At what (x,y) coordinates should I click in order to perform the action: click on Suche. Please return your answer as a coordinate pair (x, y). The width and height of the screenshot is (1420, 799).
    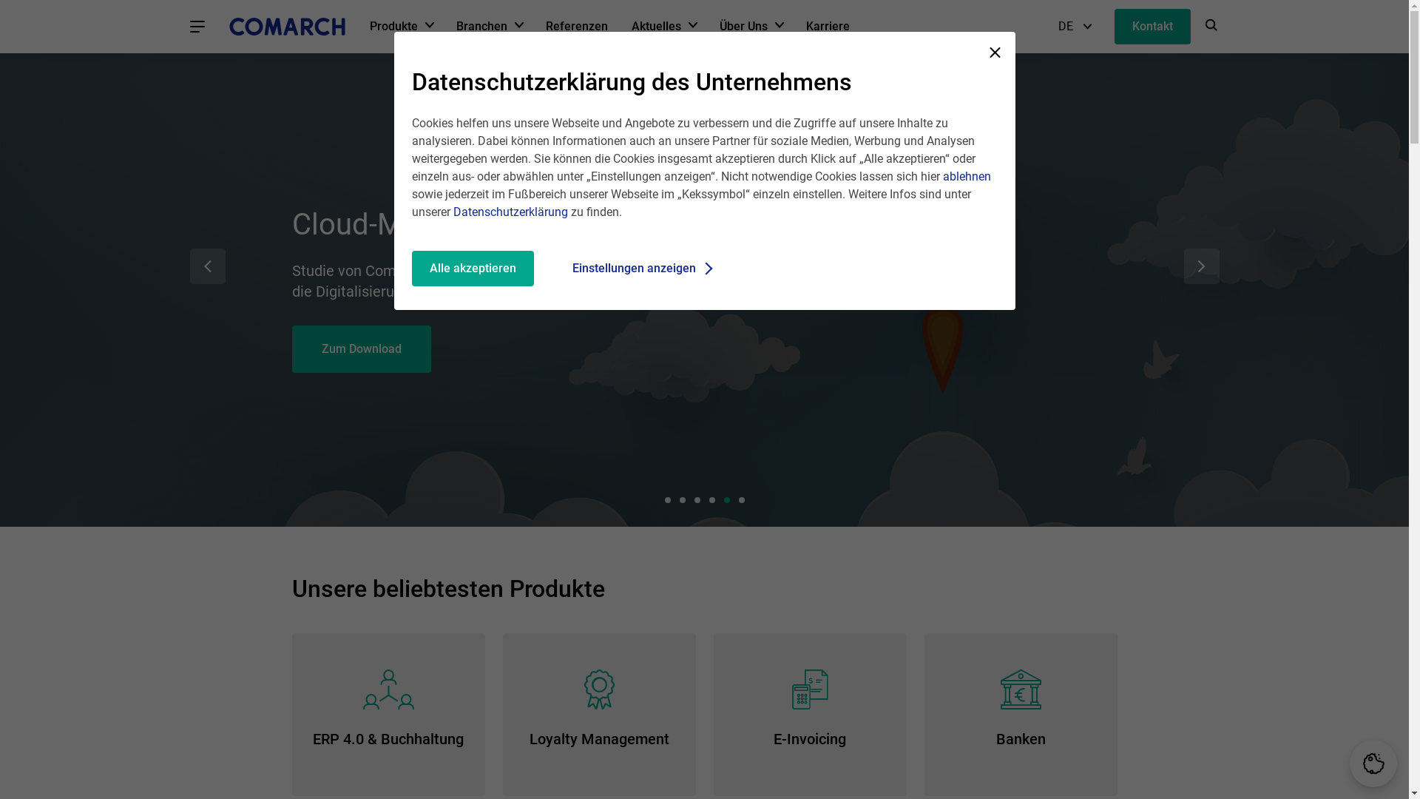
    Looking at the image, I should click on (1211, 27).